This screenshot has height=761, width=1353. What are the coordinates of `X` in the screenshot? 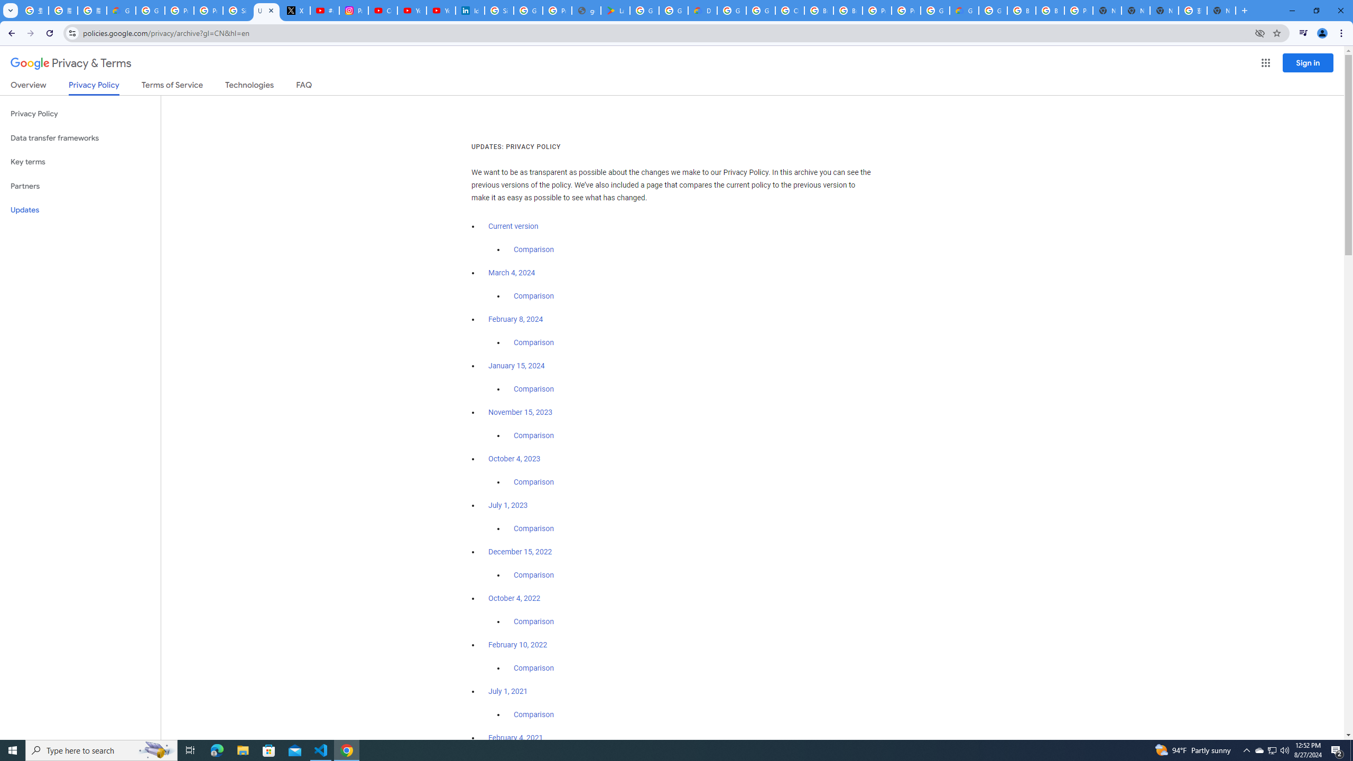 It's located at (295, 11).